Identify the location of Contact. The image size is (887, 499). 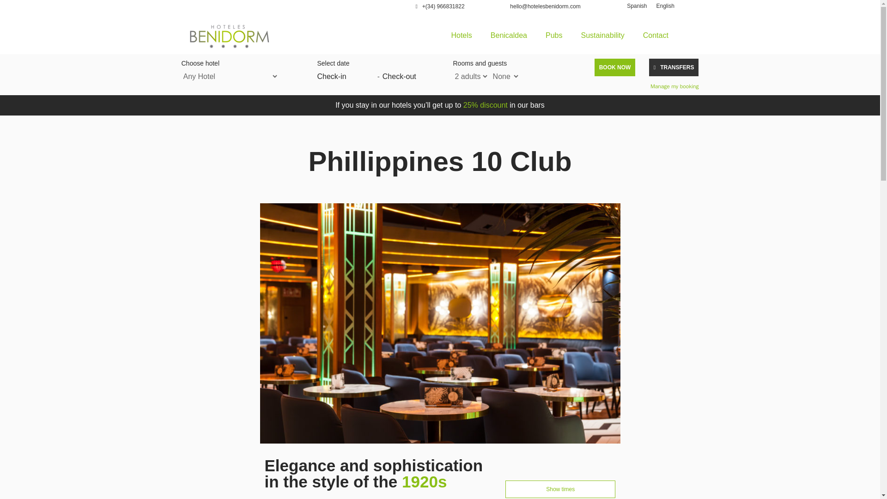
(656, 36).